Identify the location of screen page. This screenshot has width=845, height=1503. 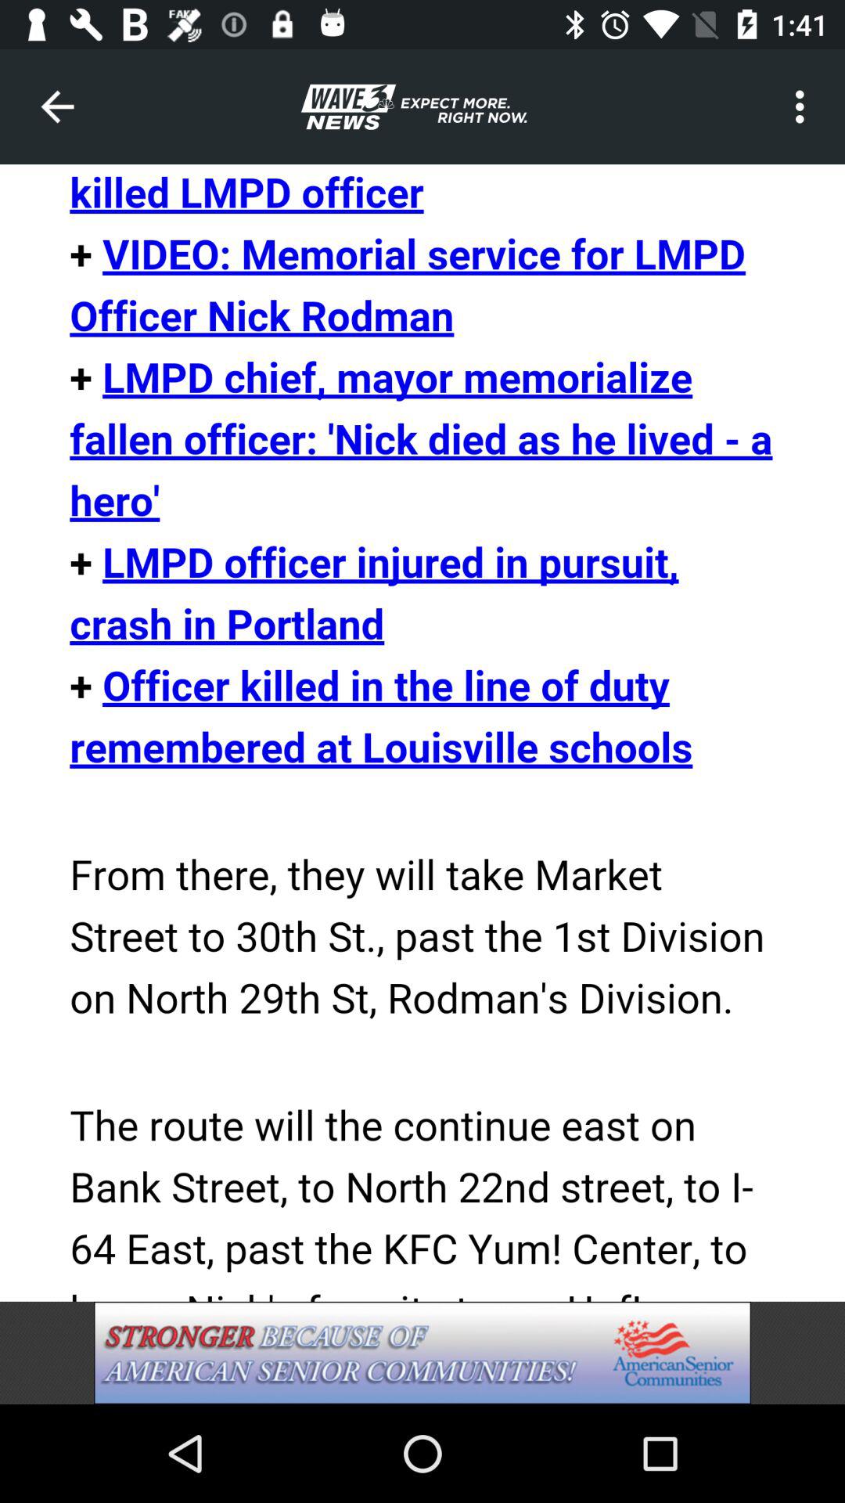
(422, 733).